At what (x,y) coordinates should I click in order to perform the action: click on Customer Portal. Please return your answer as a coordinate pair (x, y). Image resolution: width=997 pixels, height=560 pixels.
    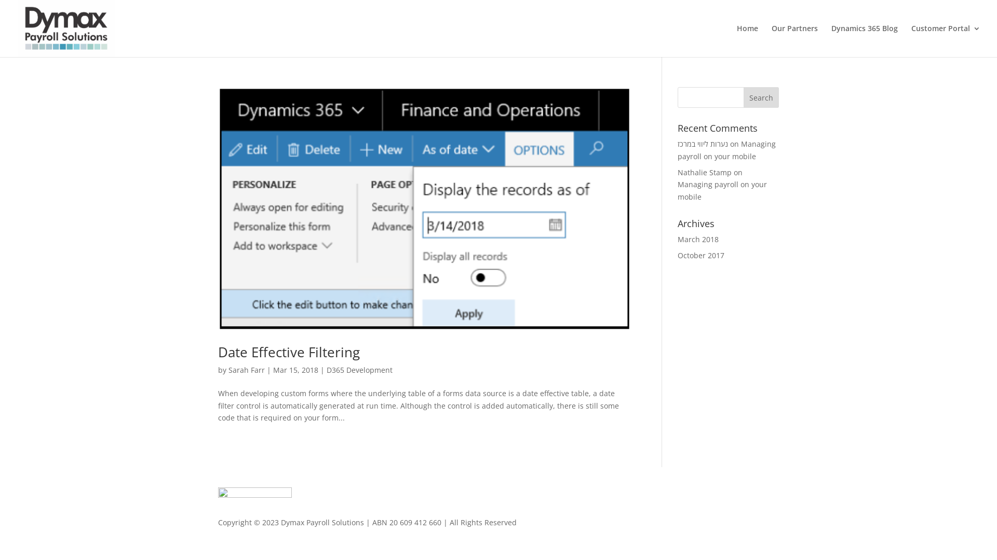
    Looking at the image, I should click on (946, 41).